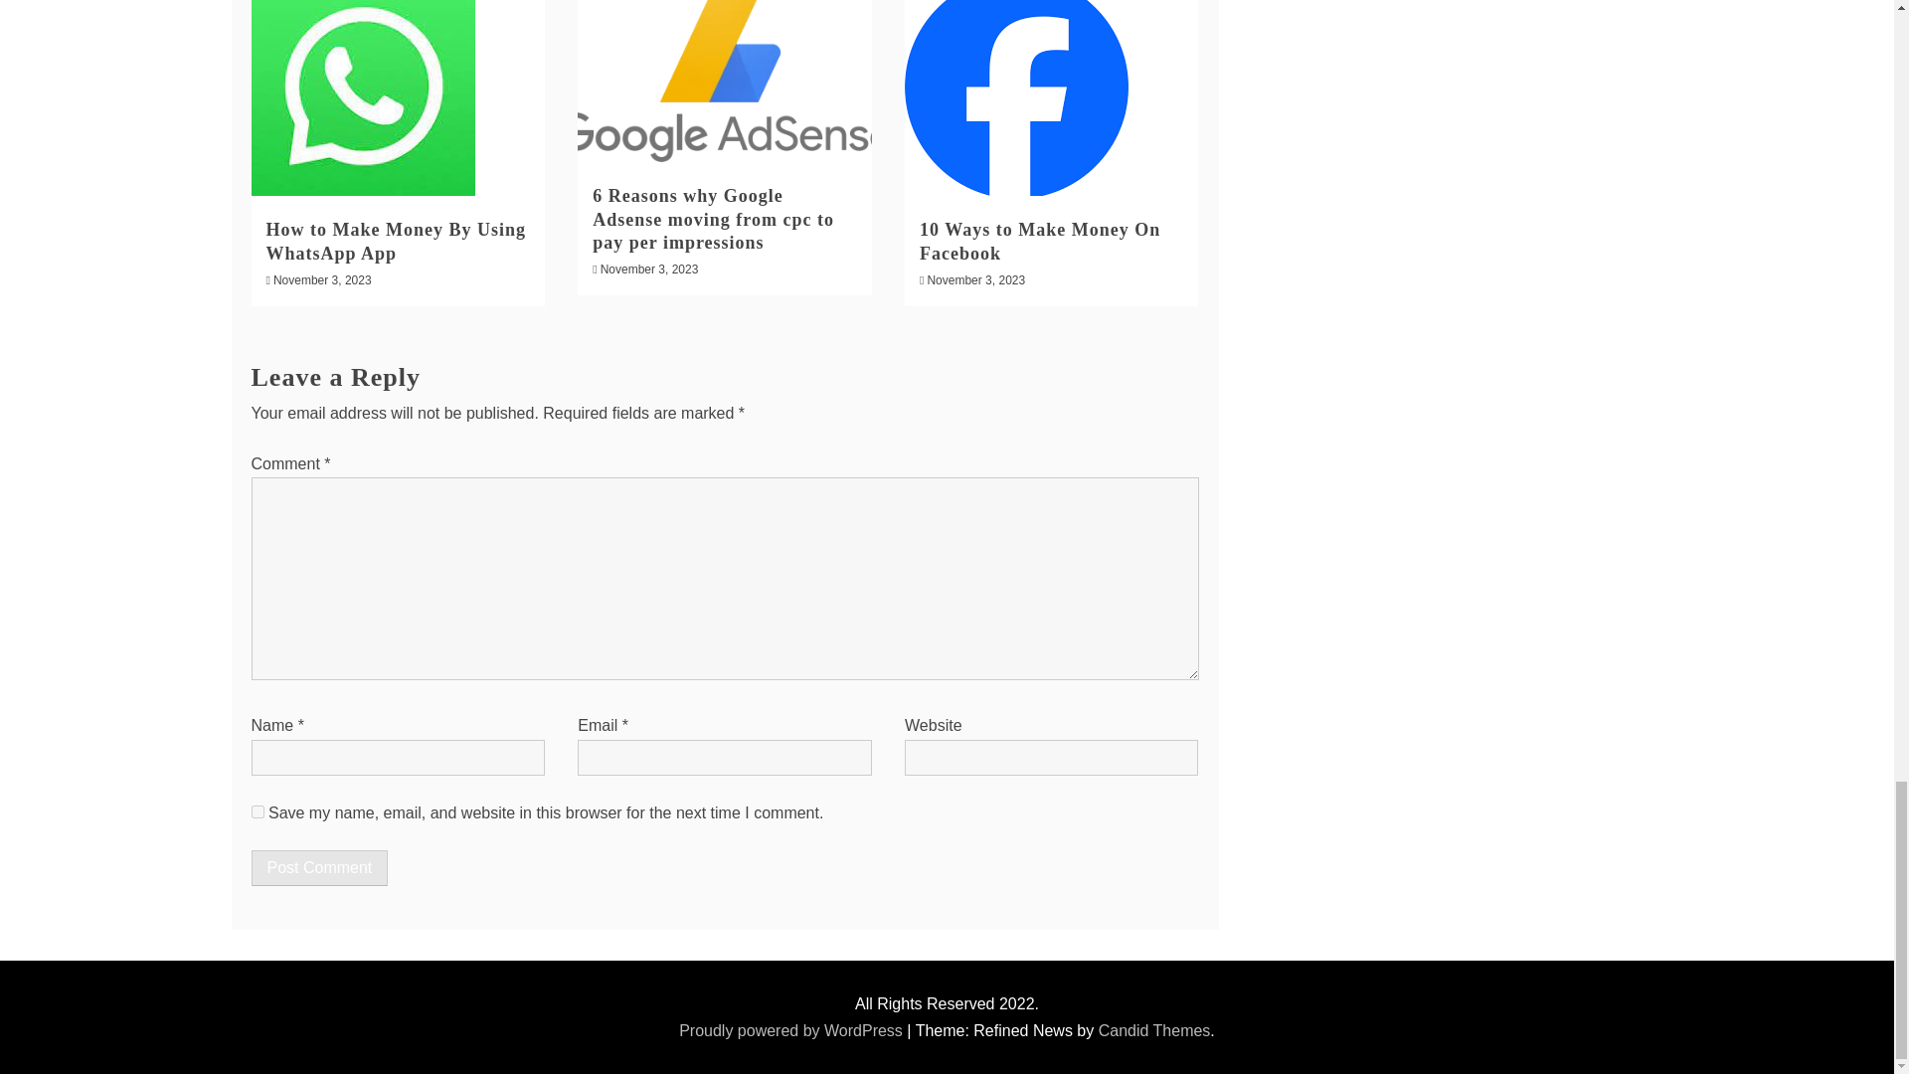  Describe the element at coordinates (322, 280) in the screenshot. I see `November 3, 2023` at that location.